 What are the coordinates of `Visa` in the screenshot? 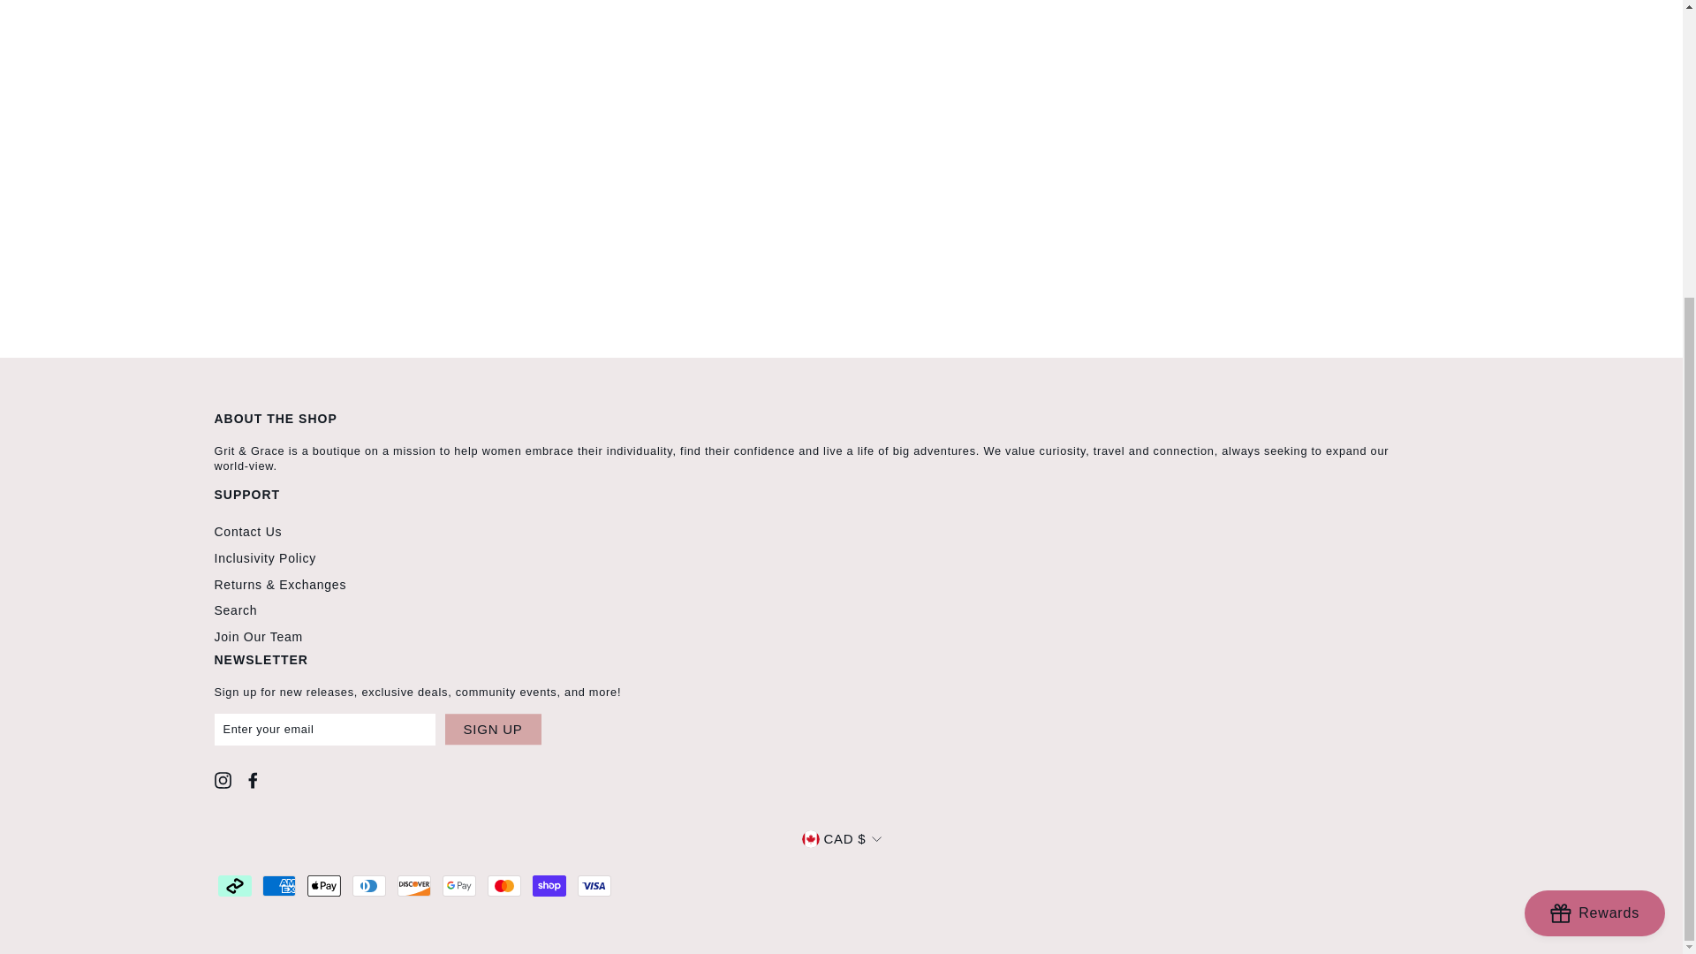 It's located at (594, 886).